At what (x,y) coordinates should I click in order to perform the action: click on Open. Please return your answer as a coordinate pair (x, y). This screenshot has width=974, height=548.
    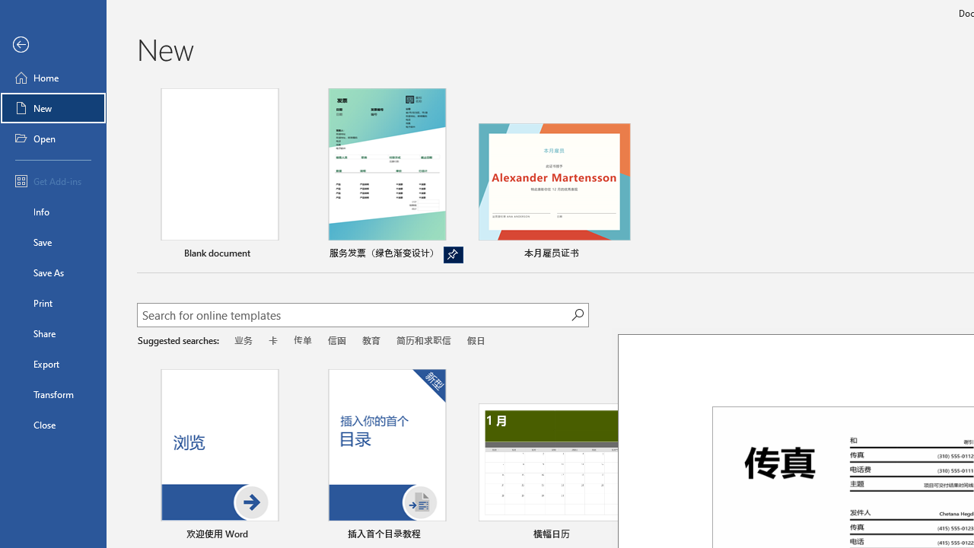
    Looking at the image, I should click on (53, 139).